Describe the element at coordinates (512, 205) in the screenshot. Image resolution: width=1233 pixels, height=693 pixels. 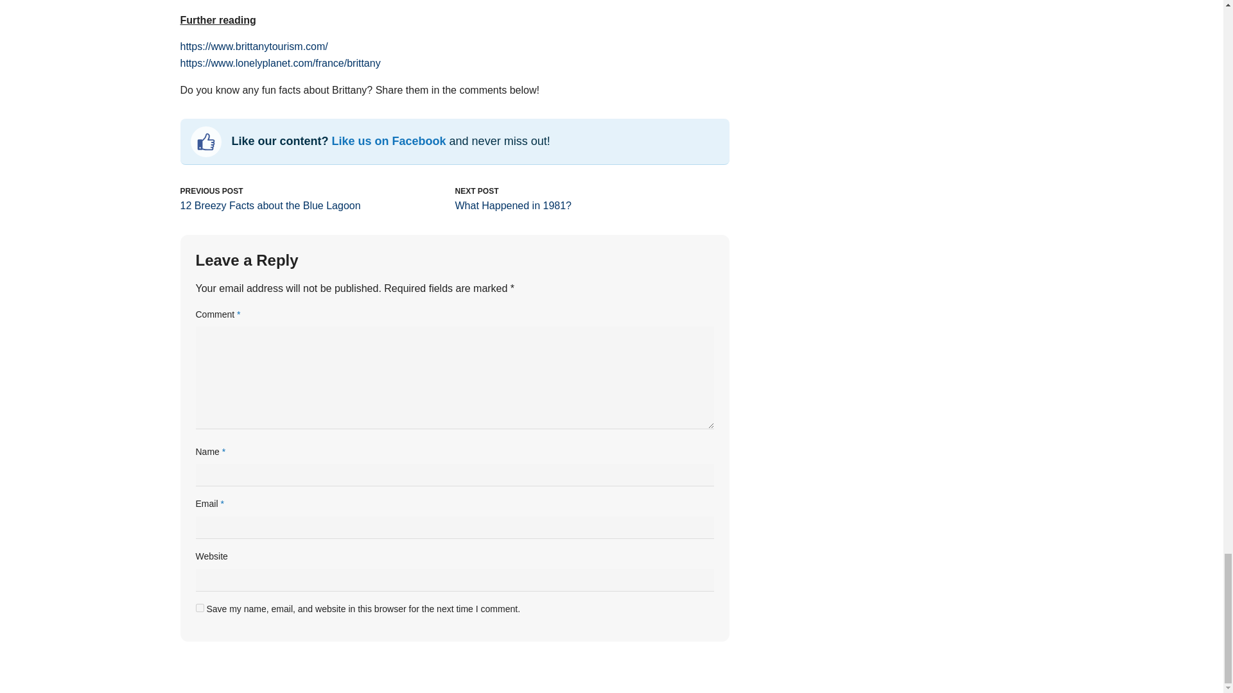
I see `What Happened in 1981?` at that location.